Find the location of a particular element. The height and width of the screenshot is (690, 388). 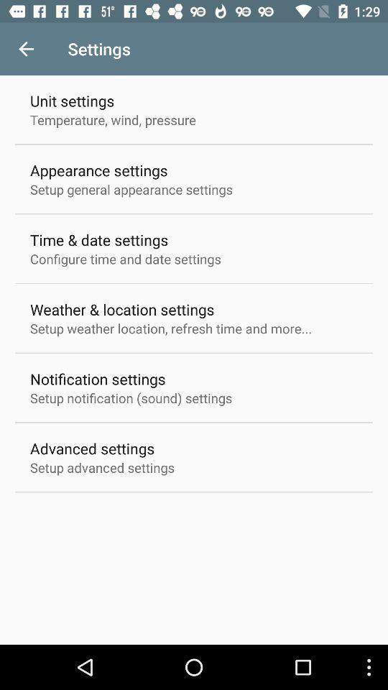

flip until the setup general appearance is located at coordinates (131, 189).